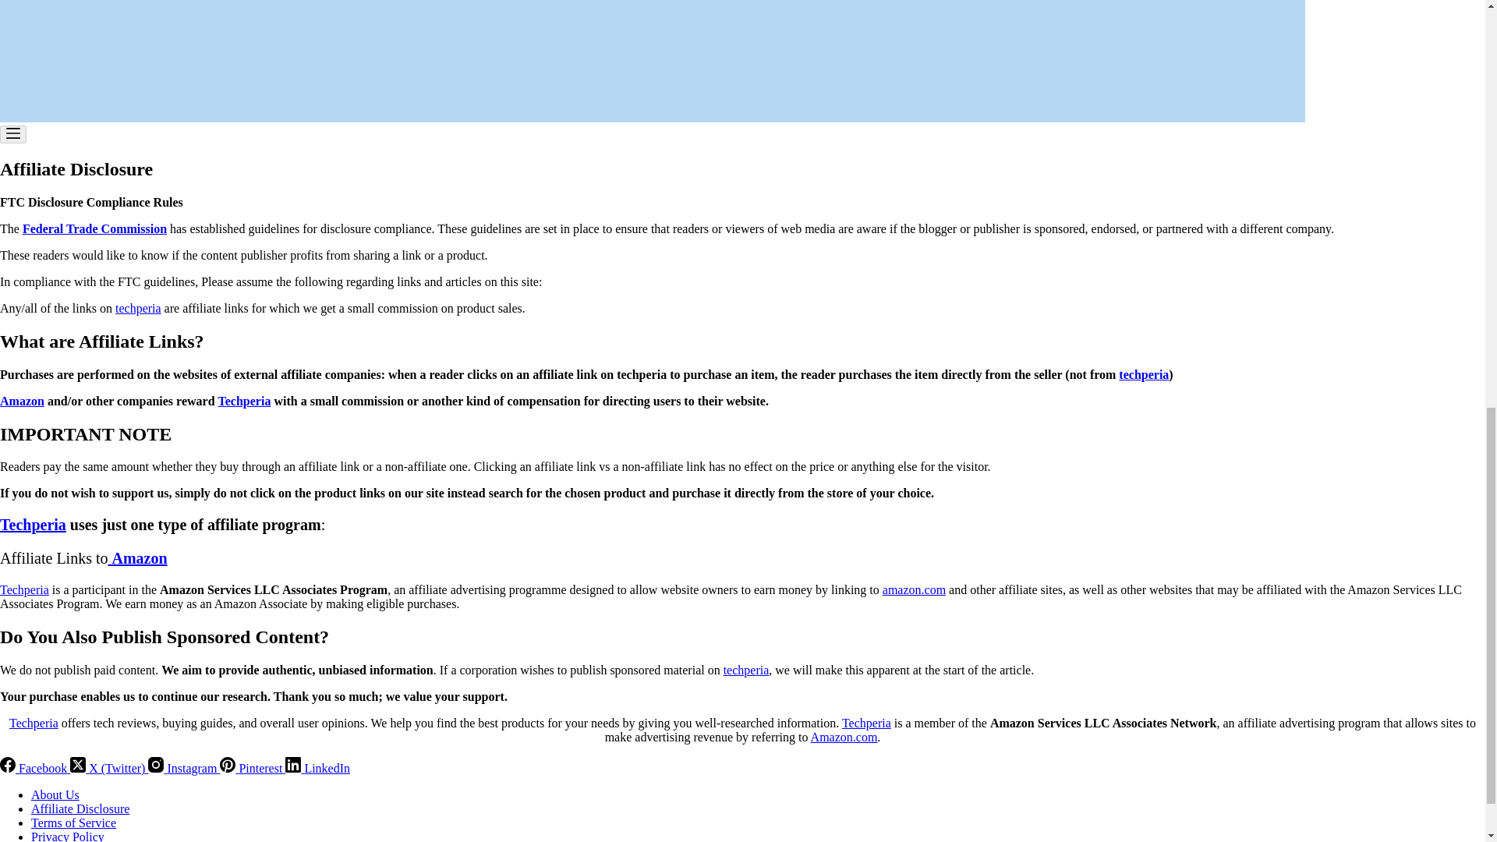 The width and height of the screenshot is (1497, 842). I want to click on Techperia, so click(245, 401).